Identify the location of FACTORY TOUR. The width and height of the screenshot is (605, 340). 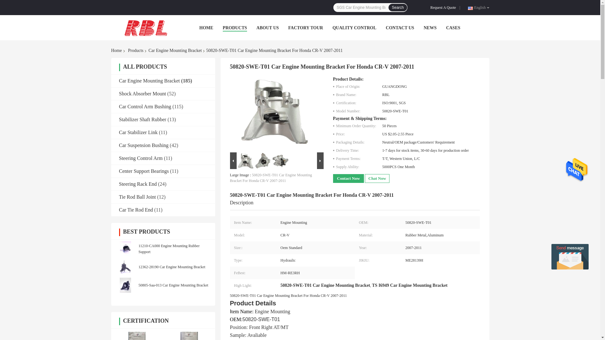
(306, 28).